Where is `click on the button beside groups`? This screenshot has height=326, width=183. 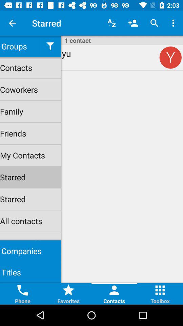
click on the button beside groups is located at coordinates (50, 46).